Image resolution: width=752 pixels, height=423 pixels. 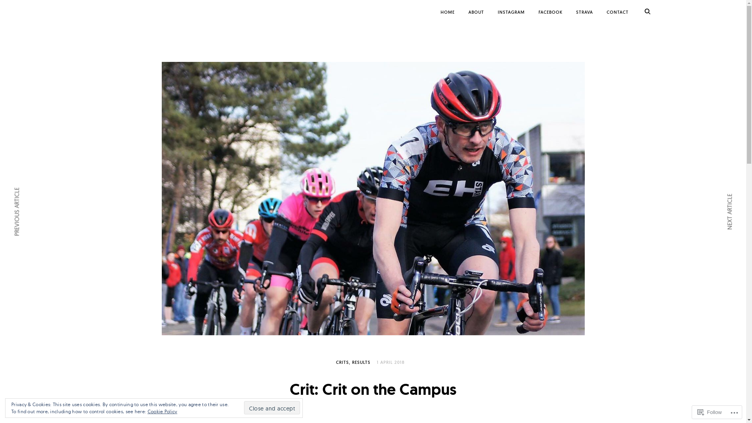 What do you see at coordinates (272, 408) in the screenshot?
I see `Close and accept` at bounding box center [272, 408].